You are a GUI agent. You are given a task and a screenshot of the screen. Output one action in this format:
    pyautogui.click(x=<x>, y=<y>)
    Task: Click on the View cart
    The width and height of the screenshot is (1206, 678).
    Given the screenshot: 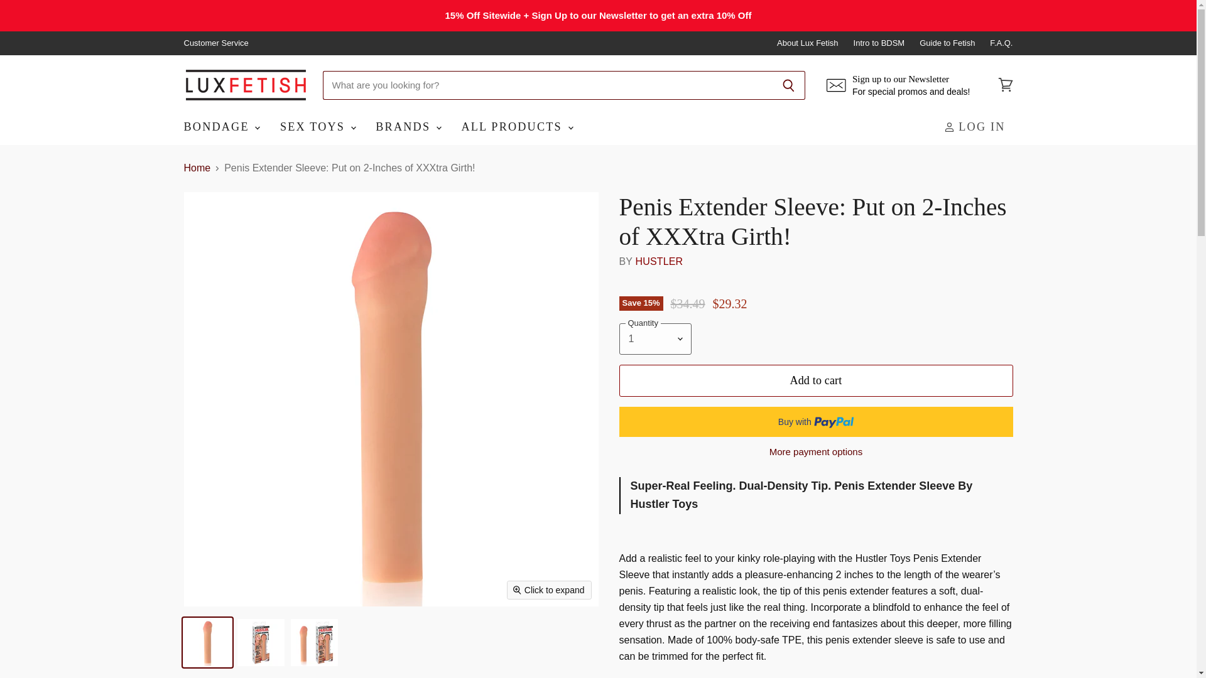 What is the action you would take?
    pyautogui.click(x=1005, y=85)
    